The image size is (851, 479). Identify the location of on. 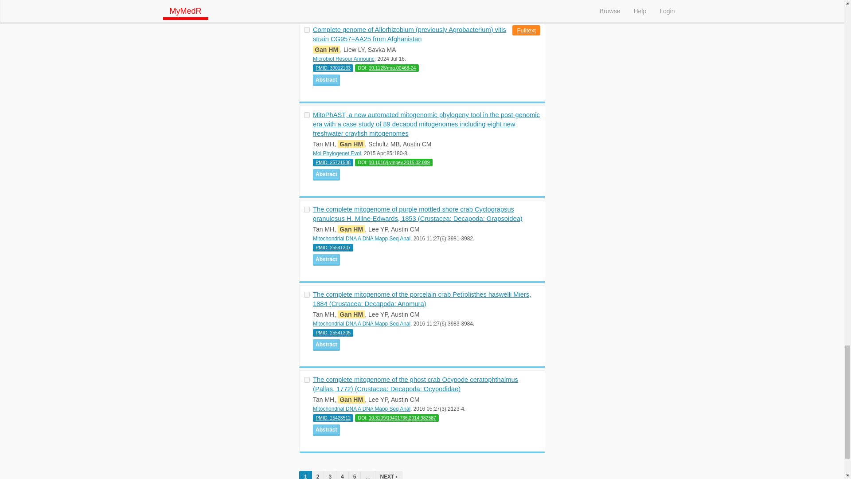
(307, 294).